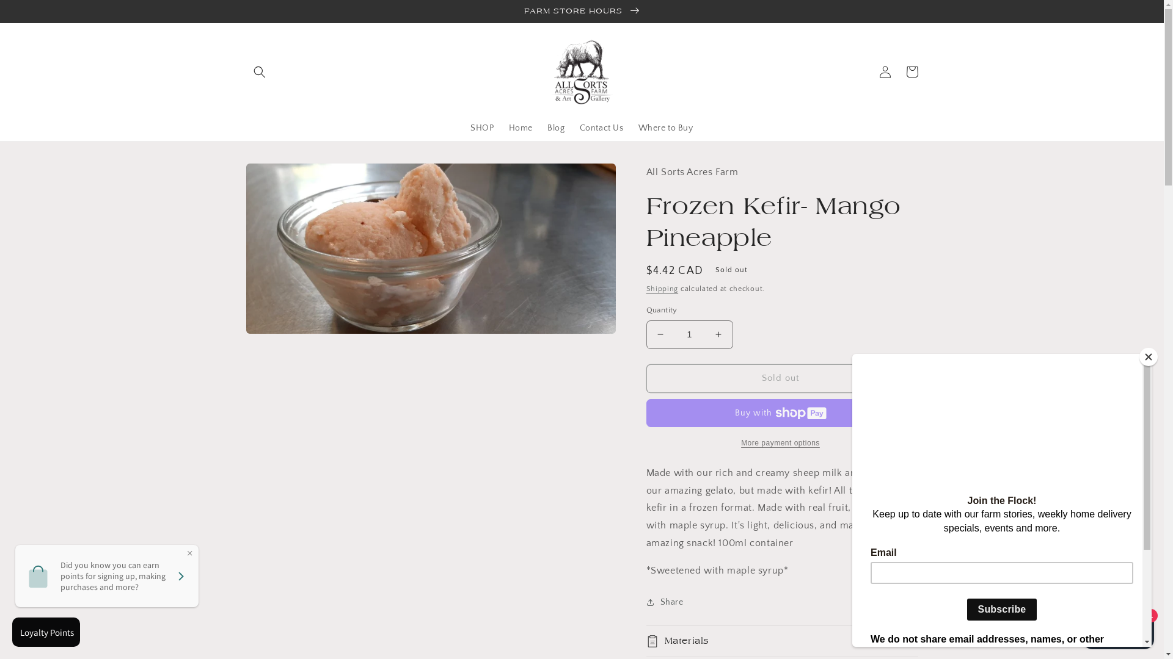  What do you see at coordinates (582, 11) in the screenshot?
I see `FARM STORE HOURS` at bounding box center [582, 11].